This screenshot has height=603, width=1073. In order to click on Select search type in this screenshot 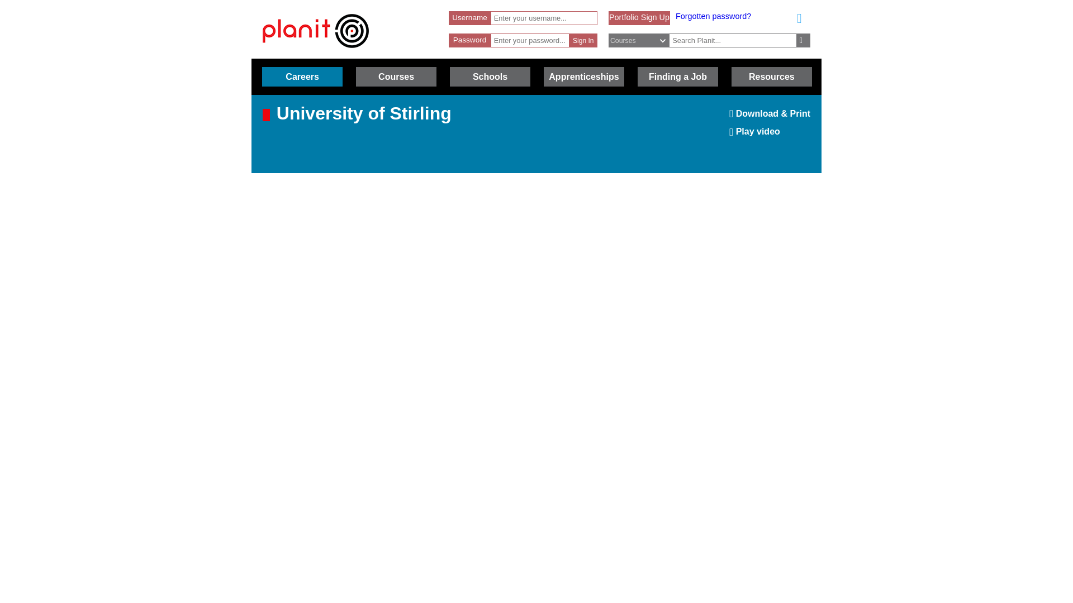, I will do `click(645, 40)`.